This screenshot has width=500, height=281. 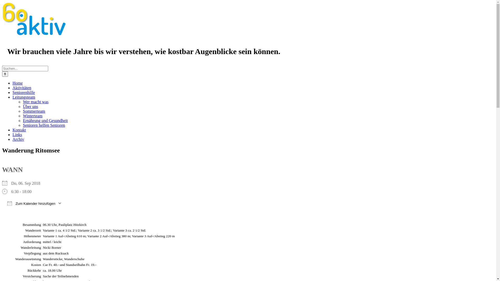 What do you see at coordinates (18, 83) in the screenshot?
I see `Home` at bounding box center [18, 83].